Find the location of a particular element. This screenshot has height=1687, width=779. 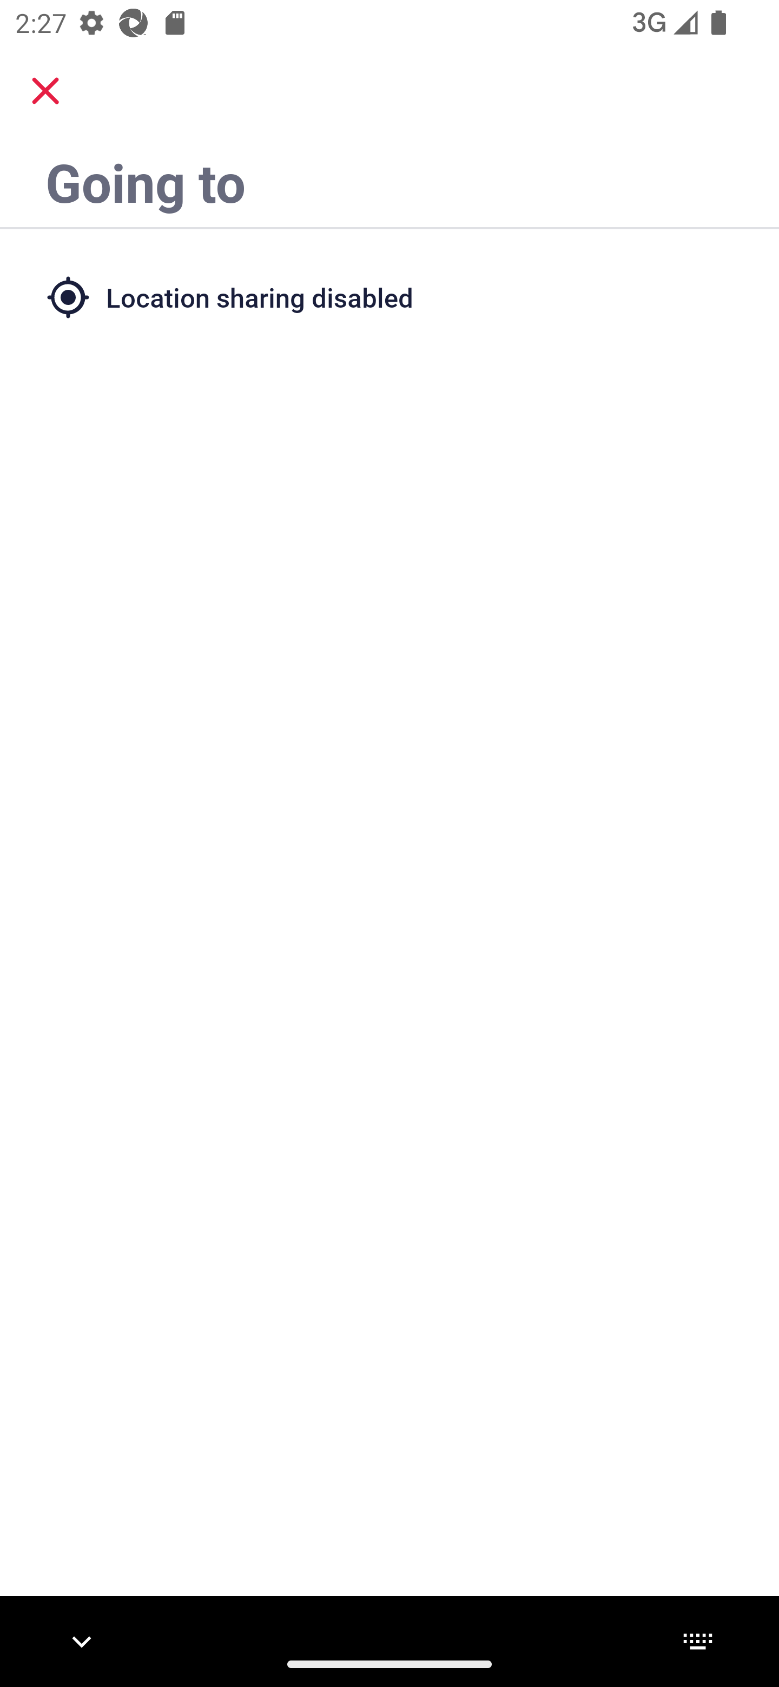

Location sharing disabled is located at coordinates (389, 296).